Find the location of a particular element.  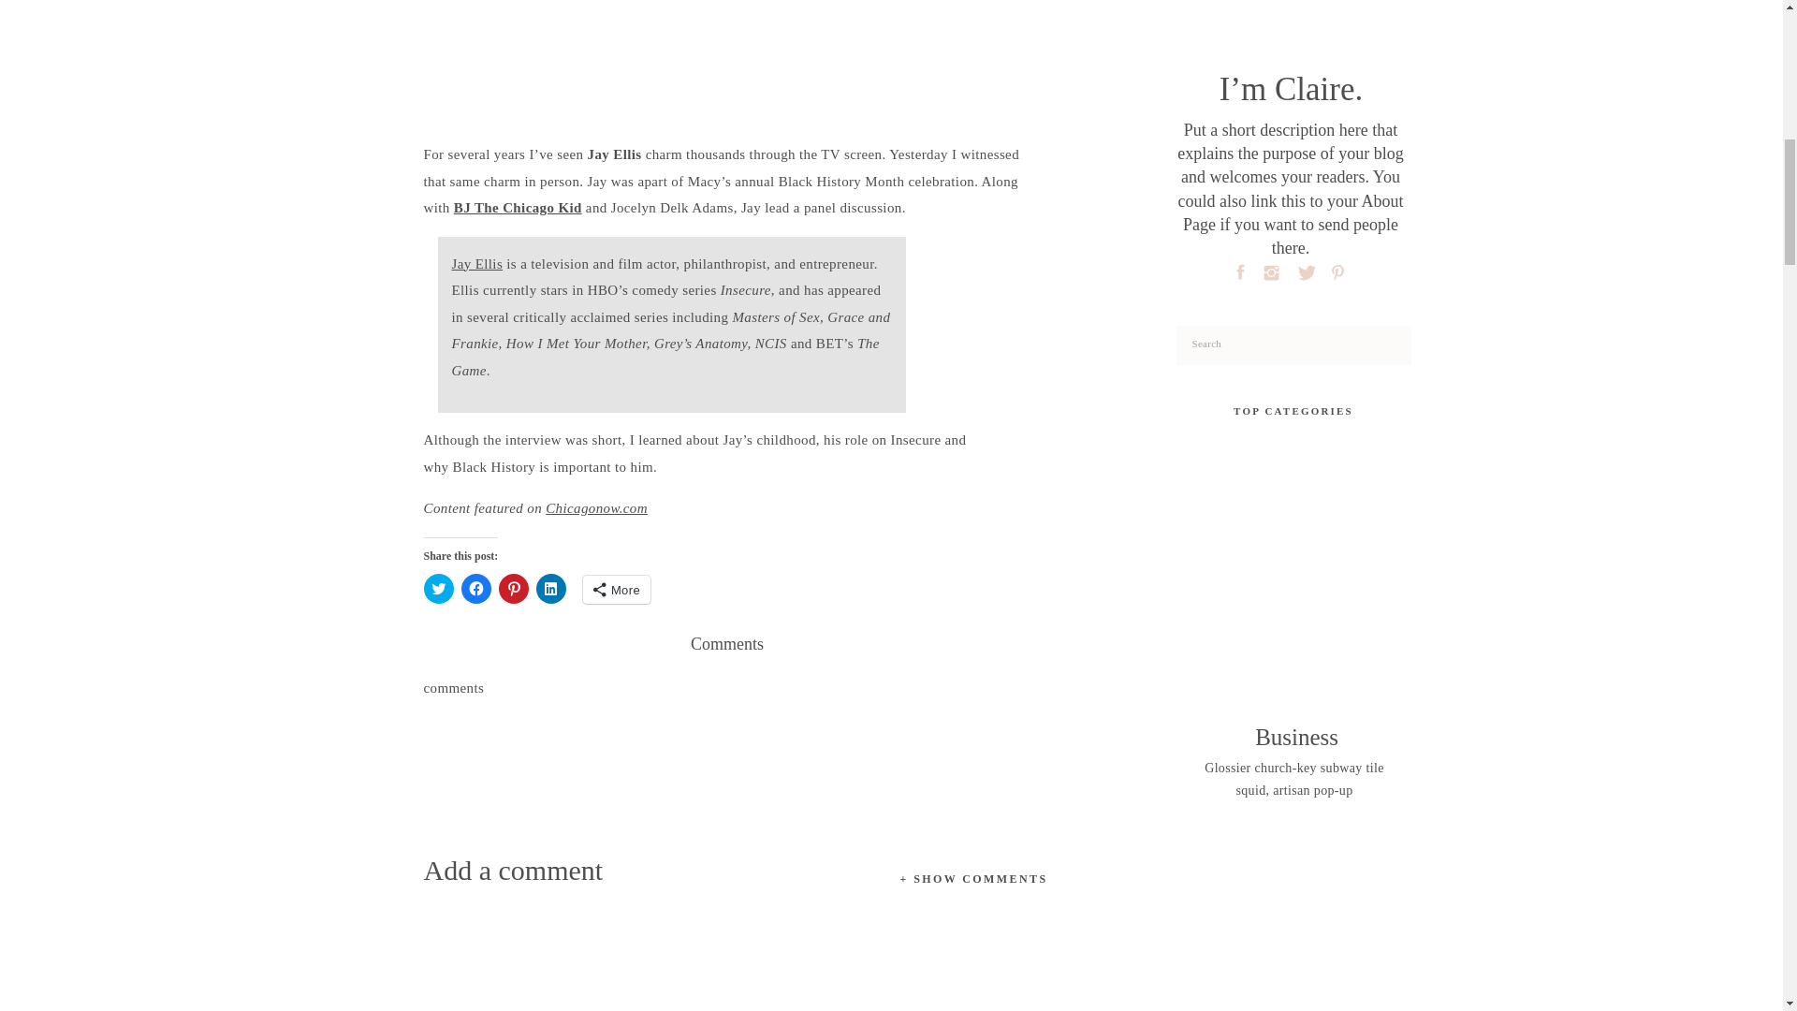

Click to share on LinkedIn is located at coordinates (550, 588).